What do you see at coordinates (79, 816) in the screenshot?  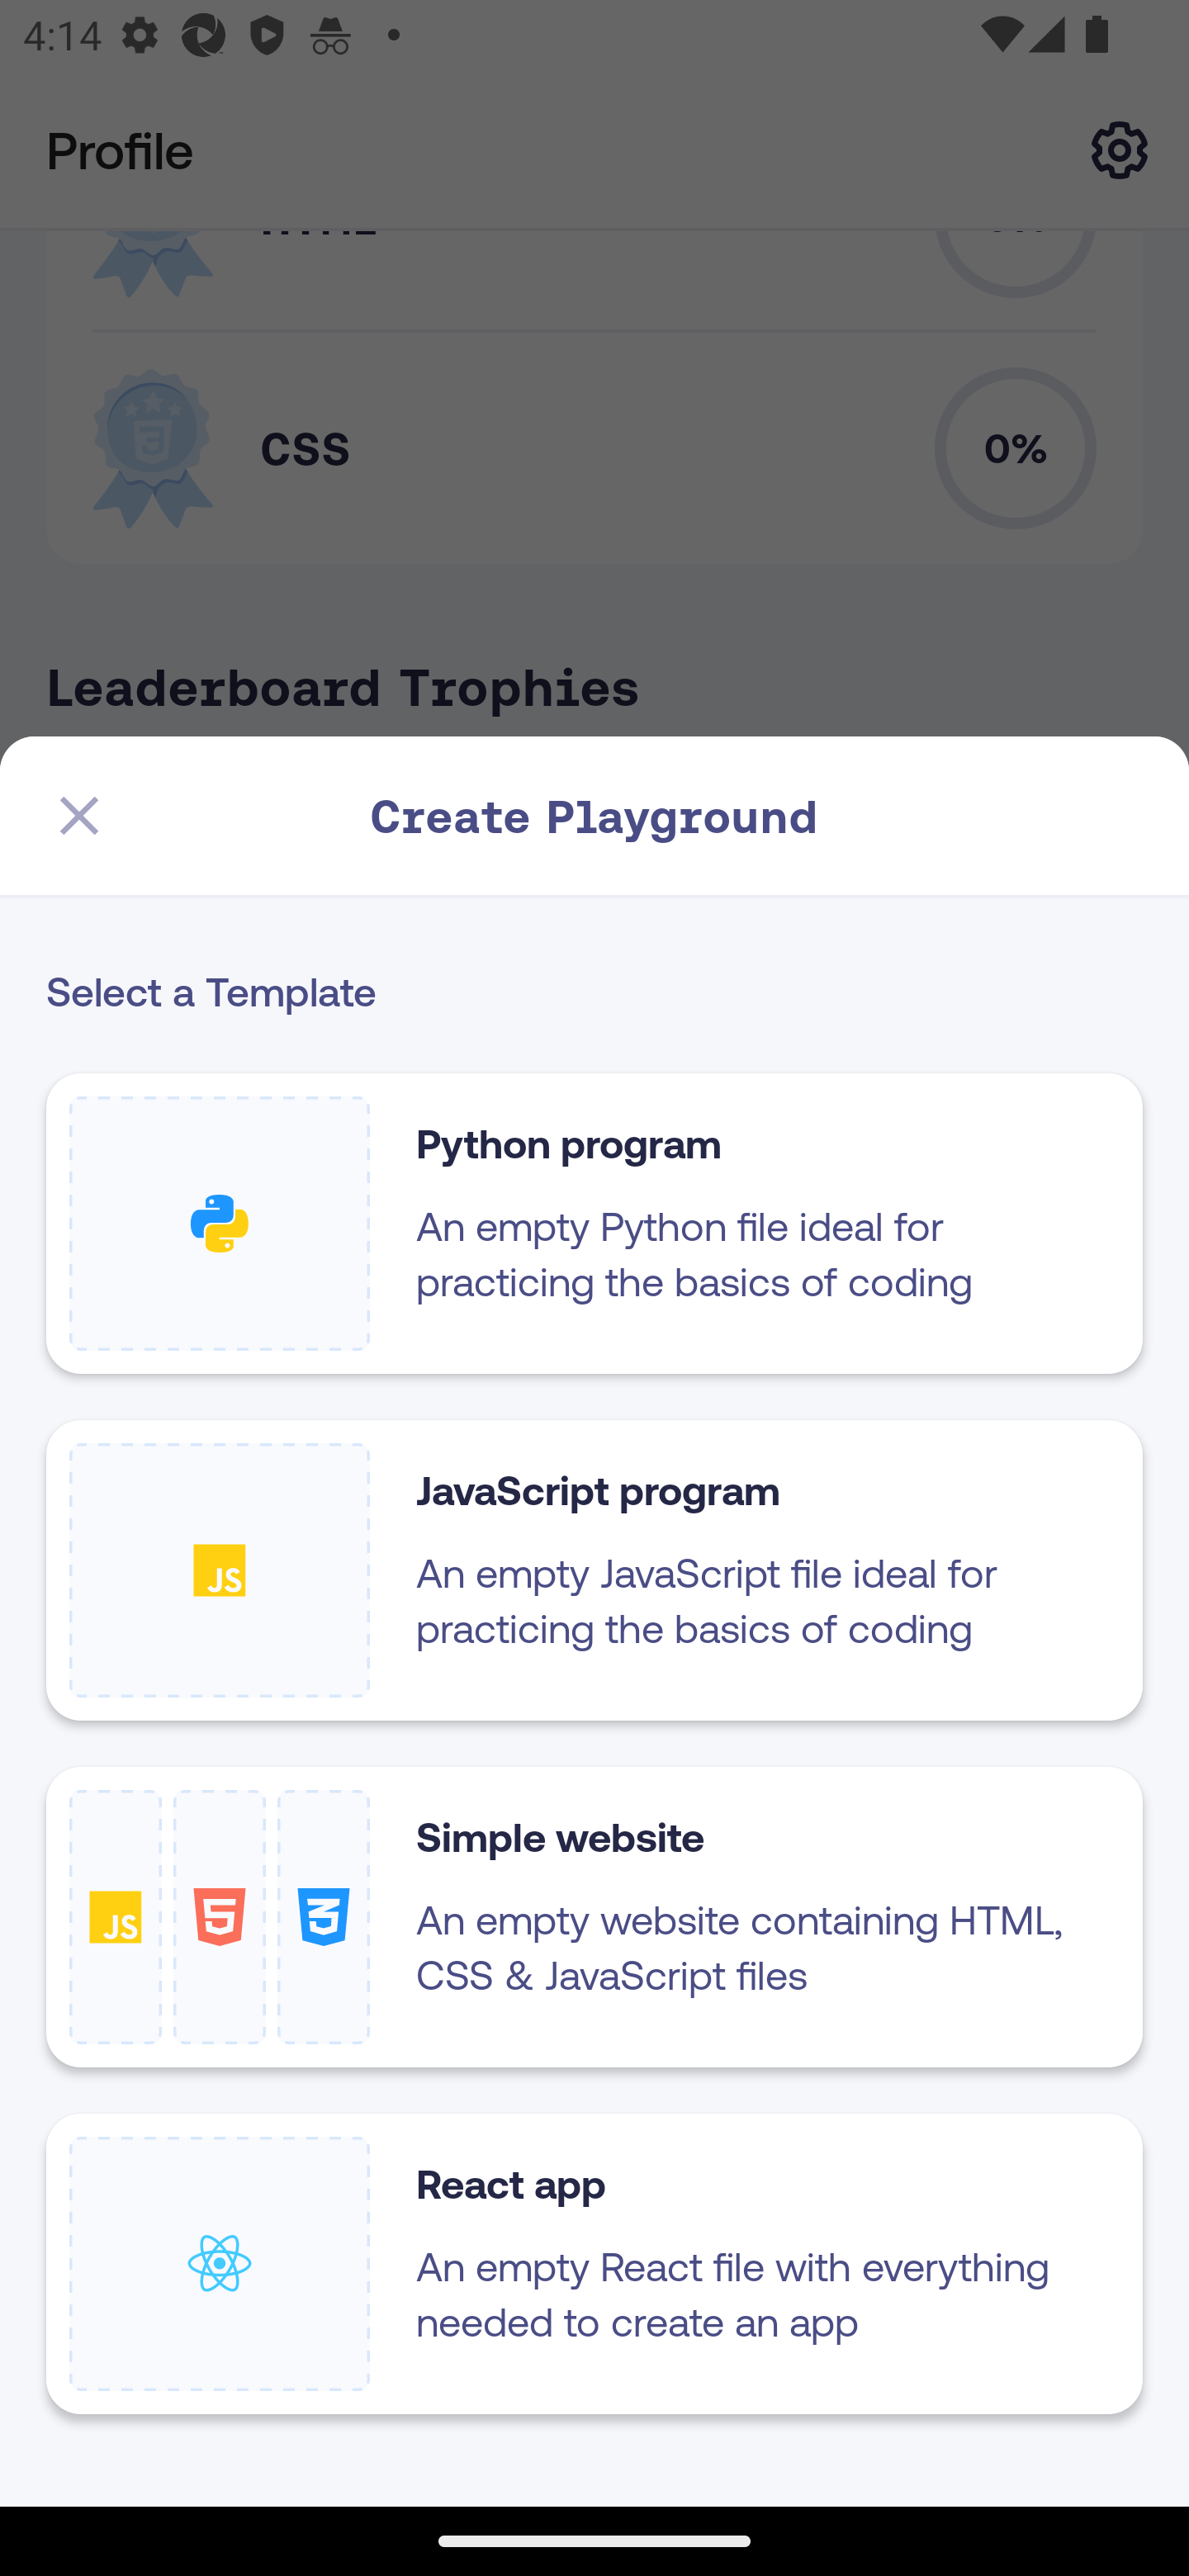 I see `Close` at bounding box center [79, 816].